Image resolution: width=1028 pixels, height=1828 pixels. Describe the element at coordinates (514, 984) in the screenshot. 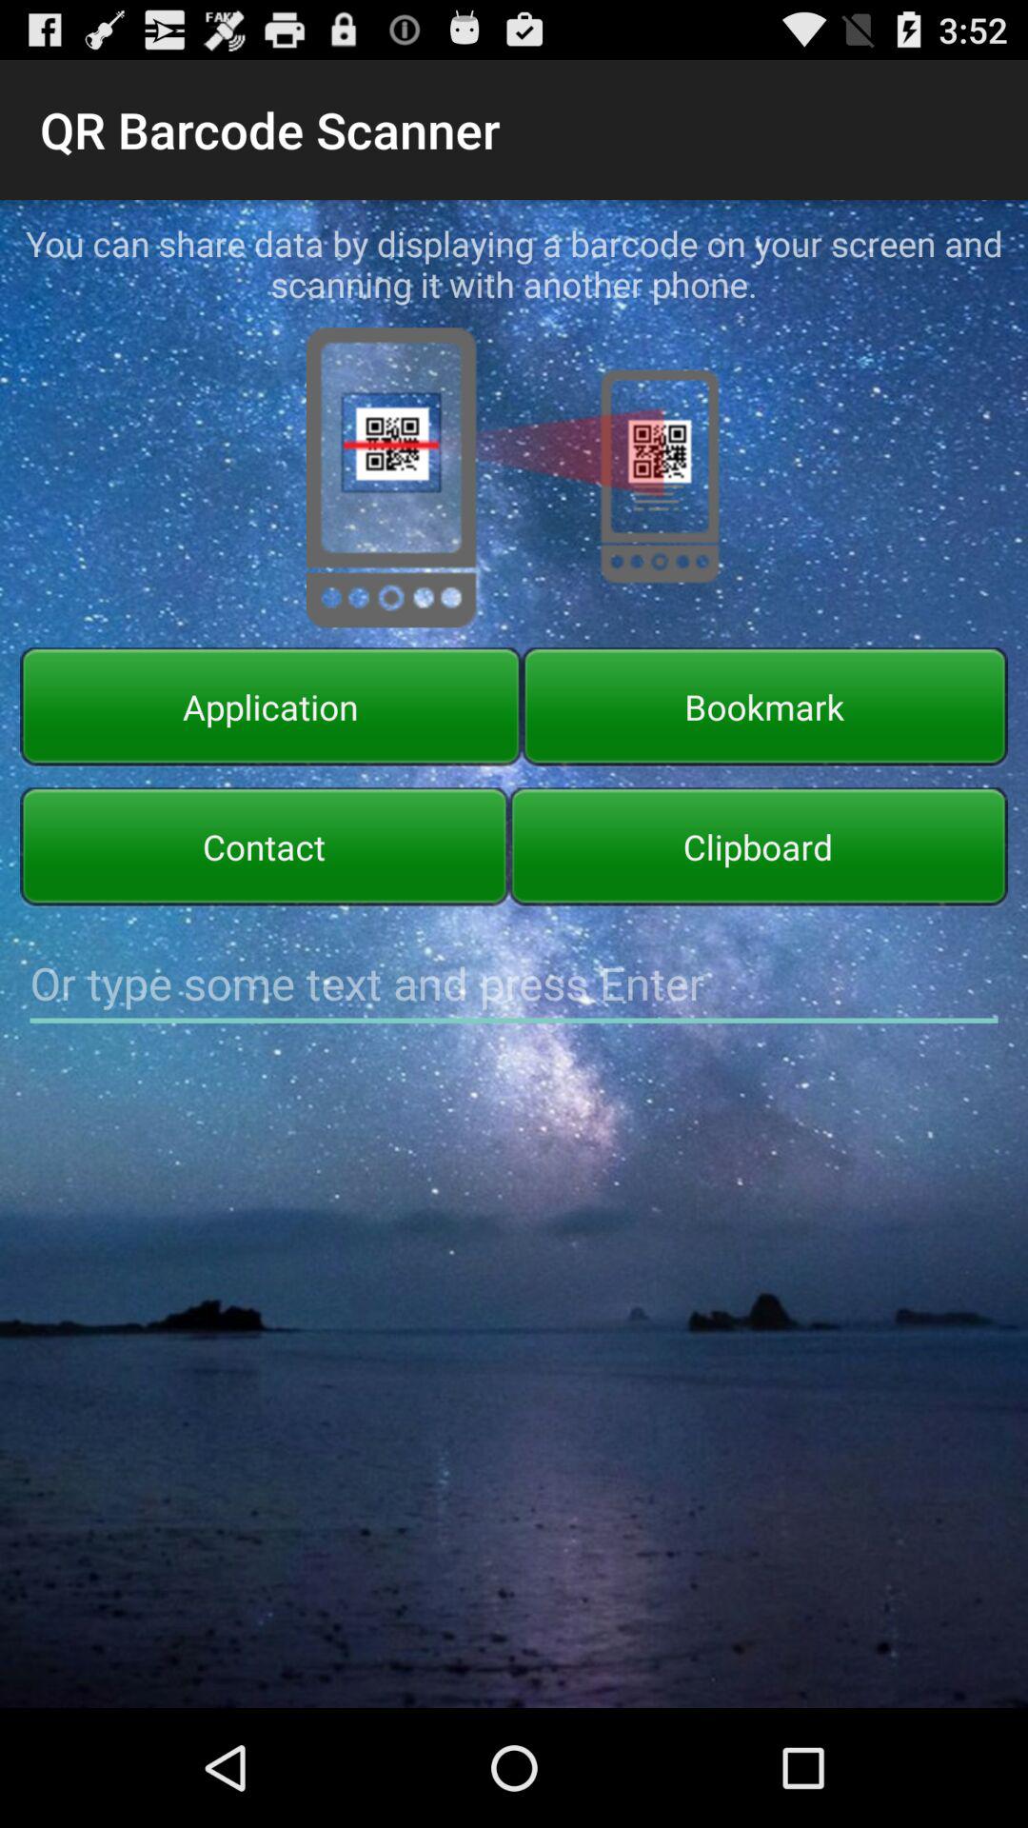

I see `enter written input` at that location.